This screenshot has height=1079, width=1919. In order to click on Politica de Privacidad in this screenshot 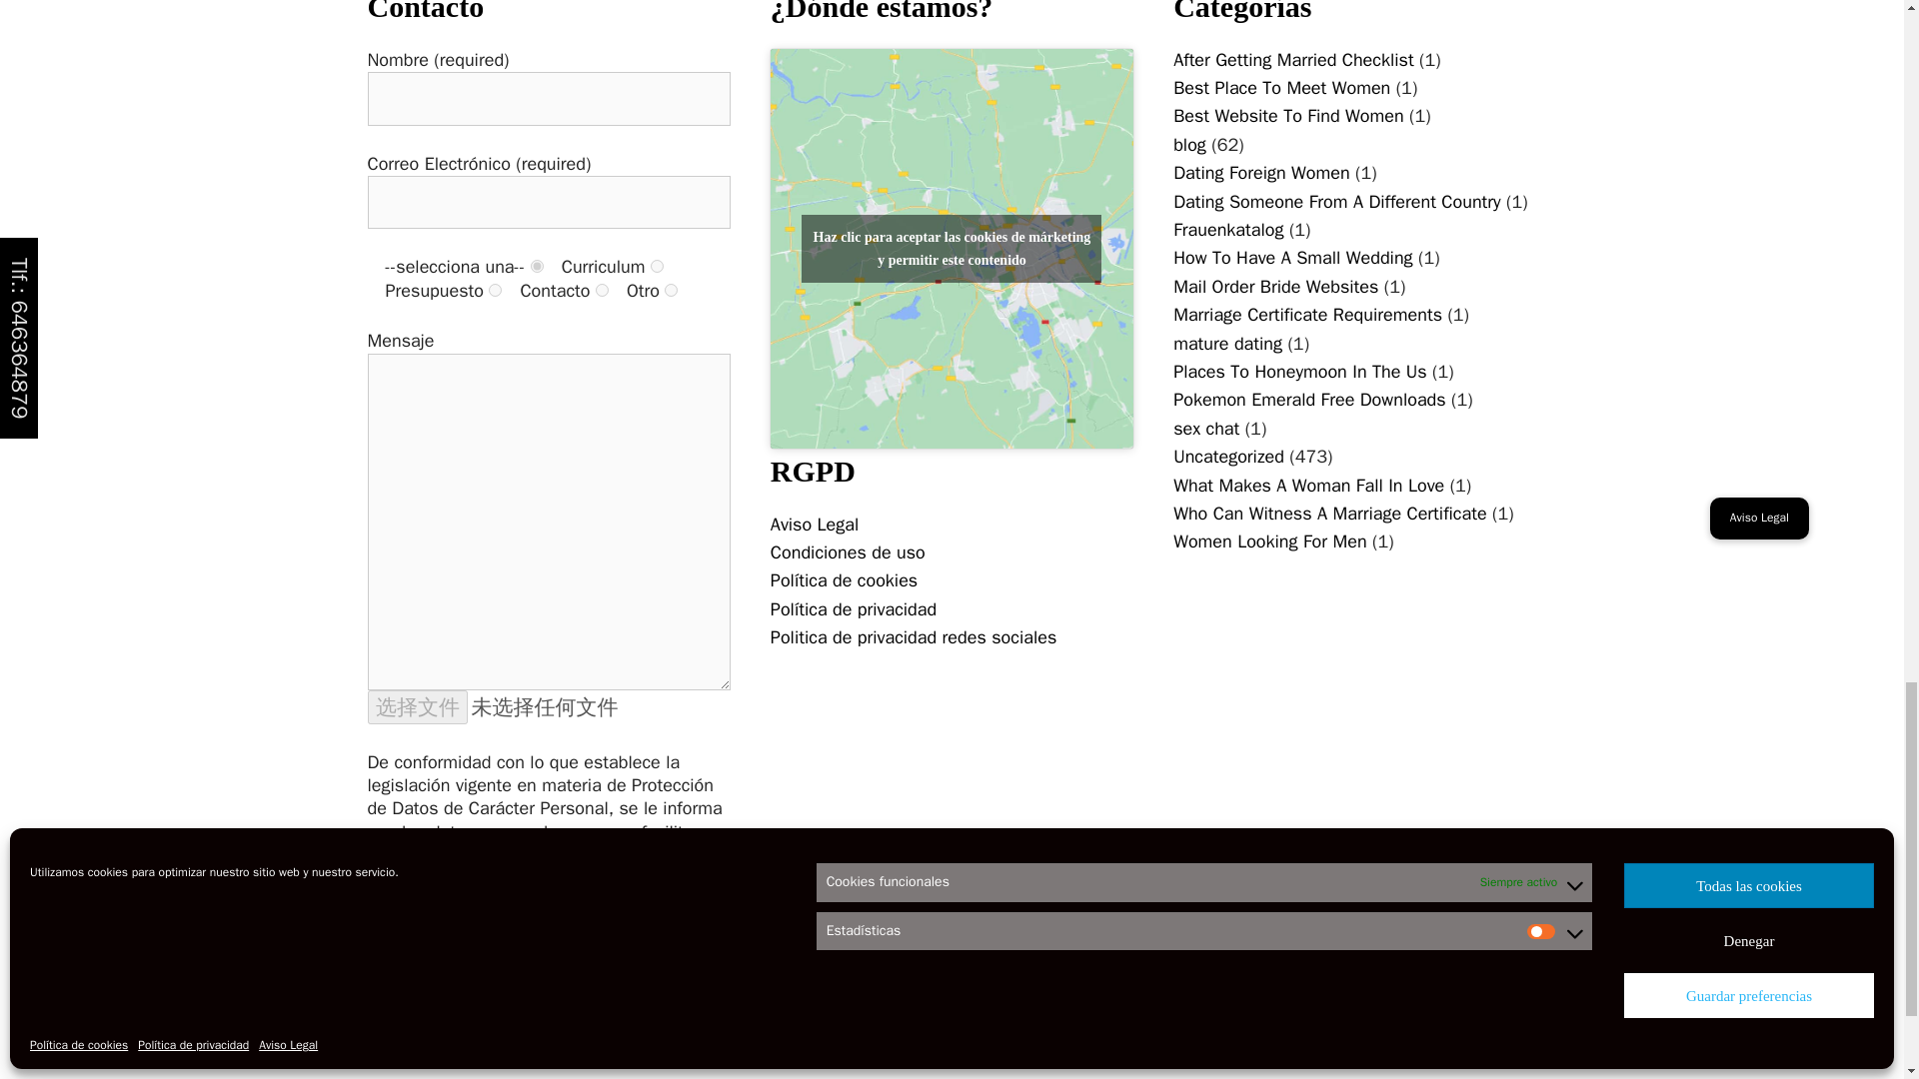, I will do `click(548, 949)`.